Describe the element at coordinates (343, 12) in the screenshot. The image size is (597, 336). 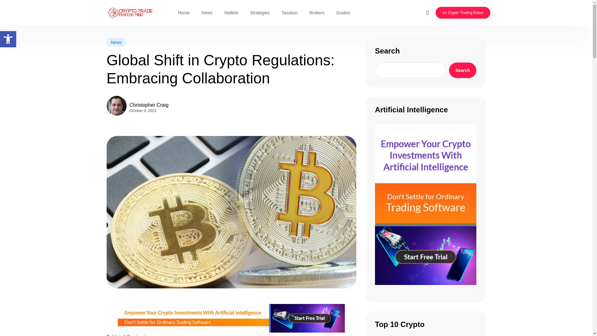
I see `Guides` at that location.